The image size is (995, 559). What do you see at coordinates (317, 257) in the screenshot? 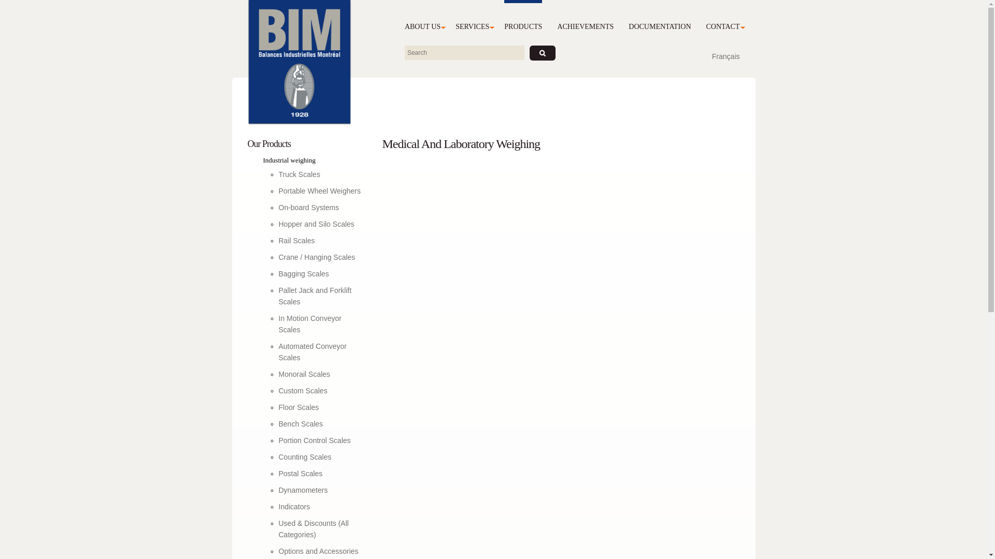
I see `Crane / Hanging Scales` at bounding box center [317, 257].